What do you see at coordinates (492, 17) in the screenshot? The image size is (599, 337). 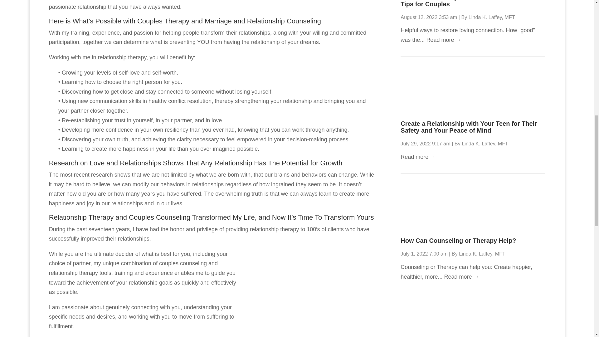 I see `Linda K. Laffey, MFT` at bounding box center [492, 17].